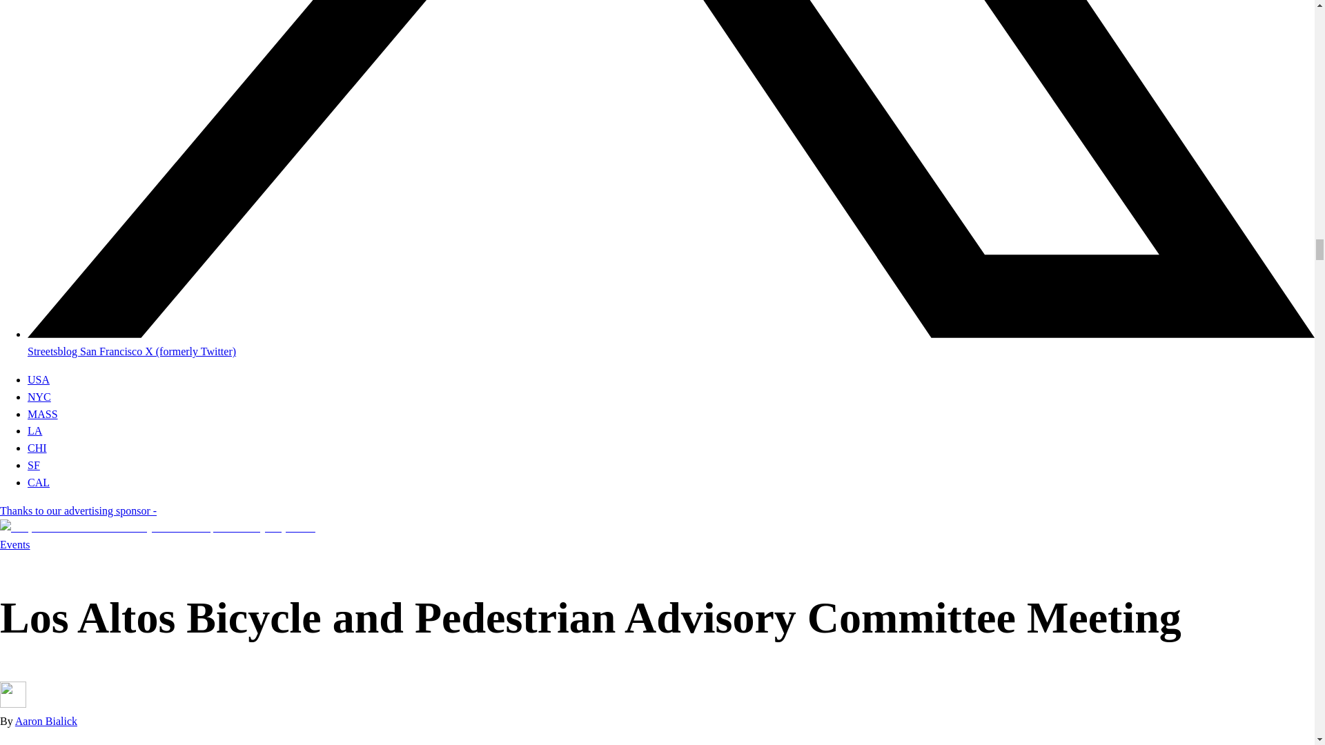 The width and height of the screenshot is (1325, 745). Describe the element at coordinates (15, 544) in the screenshot. I see `Events` at that location.